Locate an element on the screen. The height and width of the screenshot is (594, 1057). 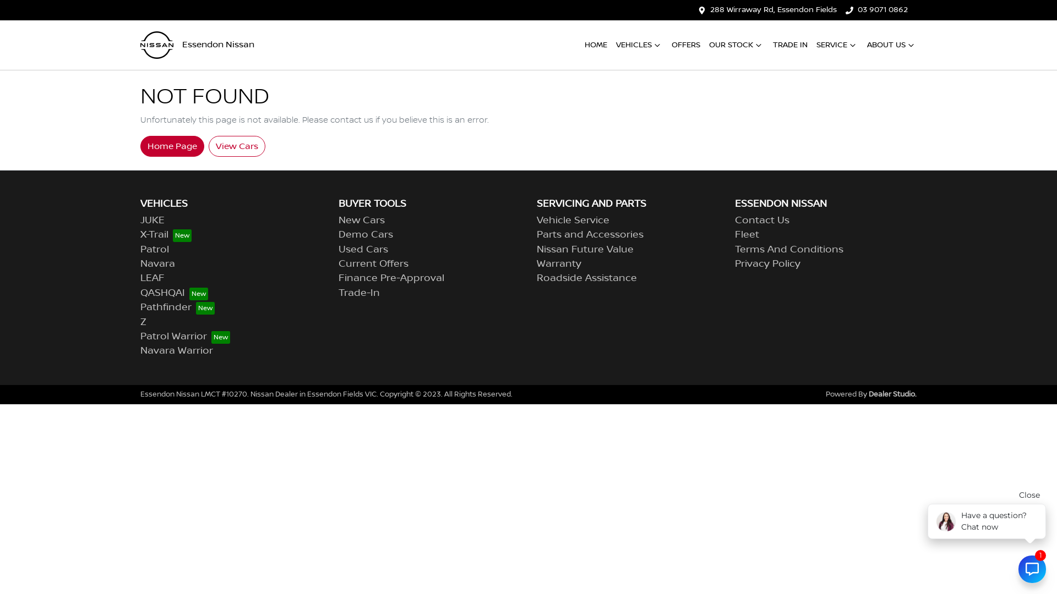
Terms And Conditions is located at coordinates (789, 250).